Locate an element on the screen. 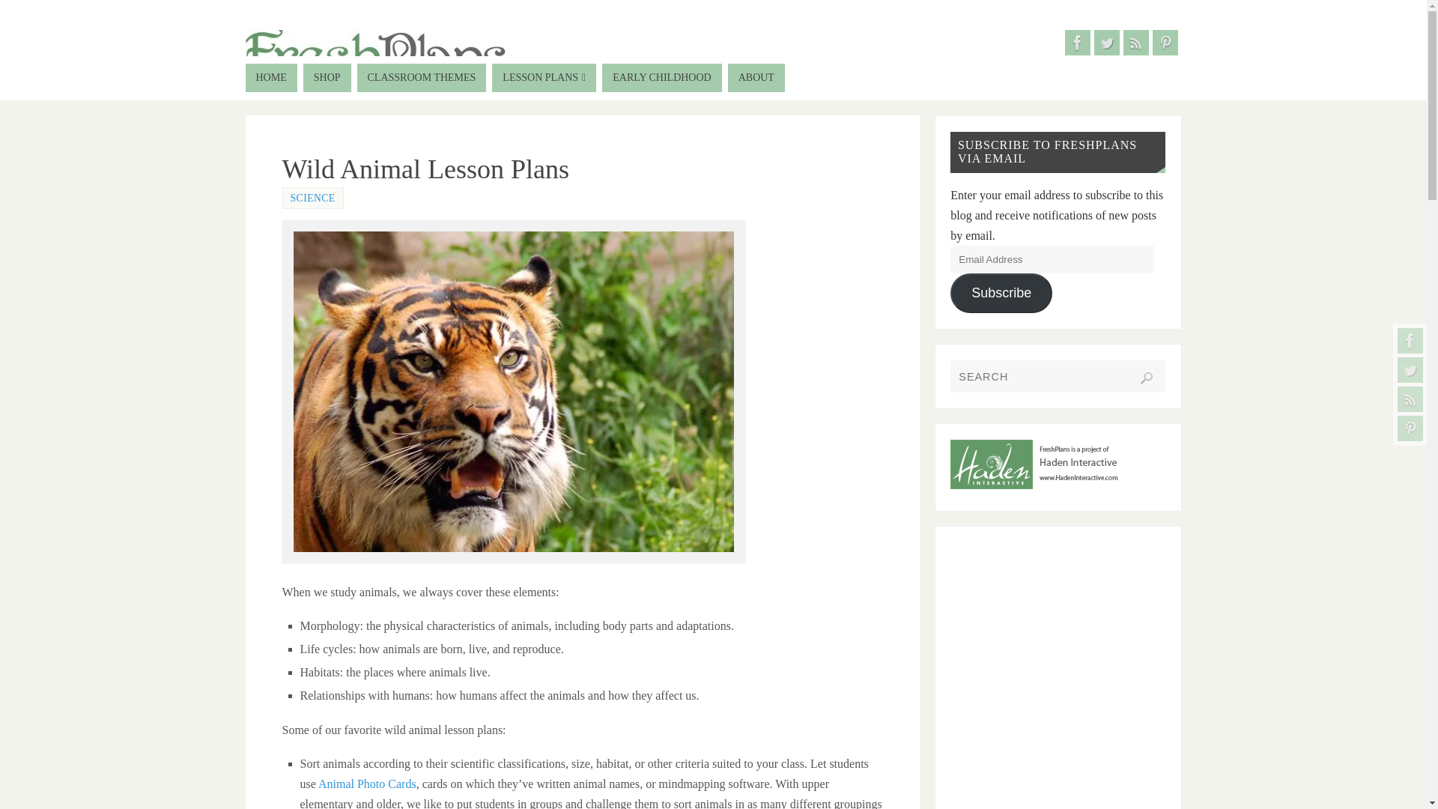 The height and width of the screenshot is (809, 1438). Twitter is located at coordinates (1105, 42).